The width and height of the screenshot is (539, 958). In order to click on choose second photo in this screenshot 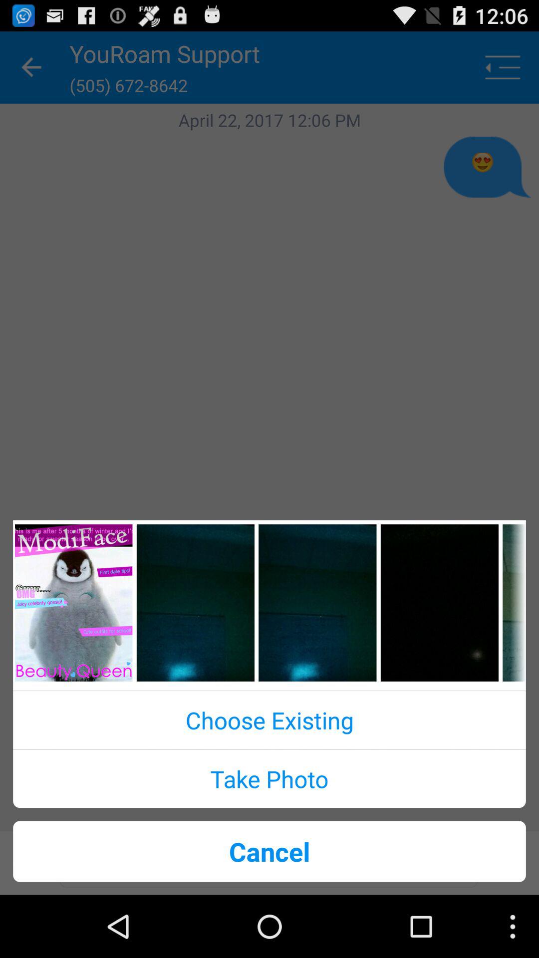, I will do `click(196, 603)`.